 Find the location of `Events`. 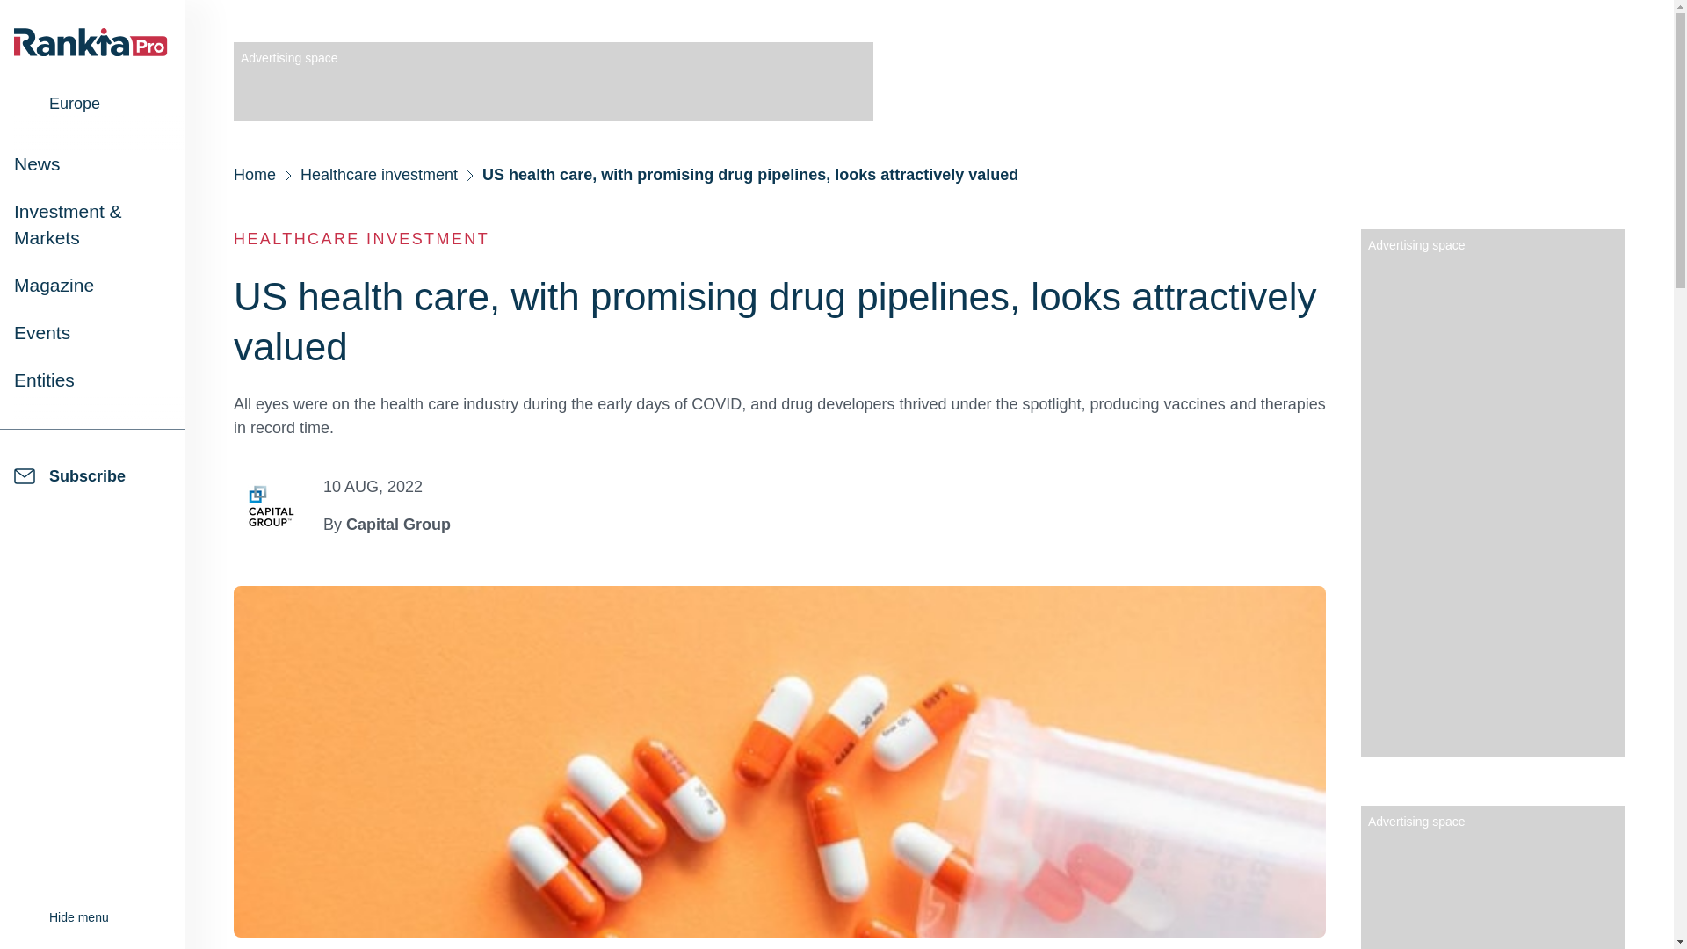

Events is located at coordinates (42, 332).